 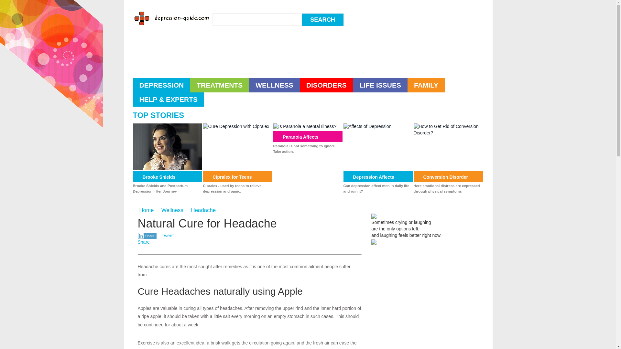 I want to click on WELLNESS, so click(x=274, y=85).